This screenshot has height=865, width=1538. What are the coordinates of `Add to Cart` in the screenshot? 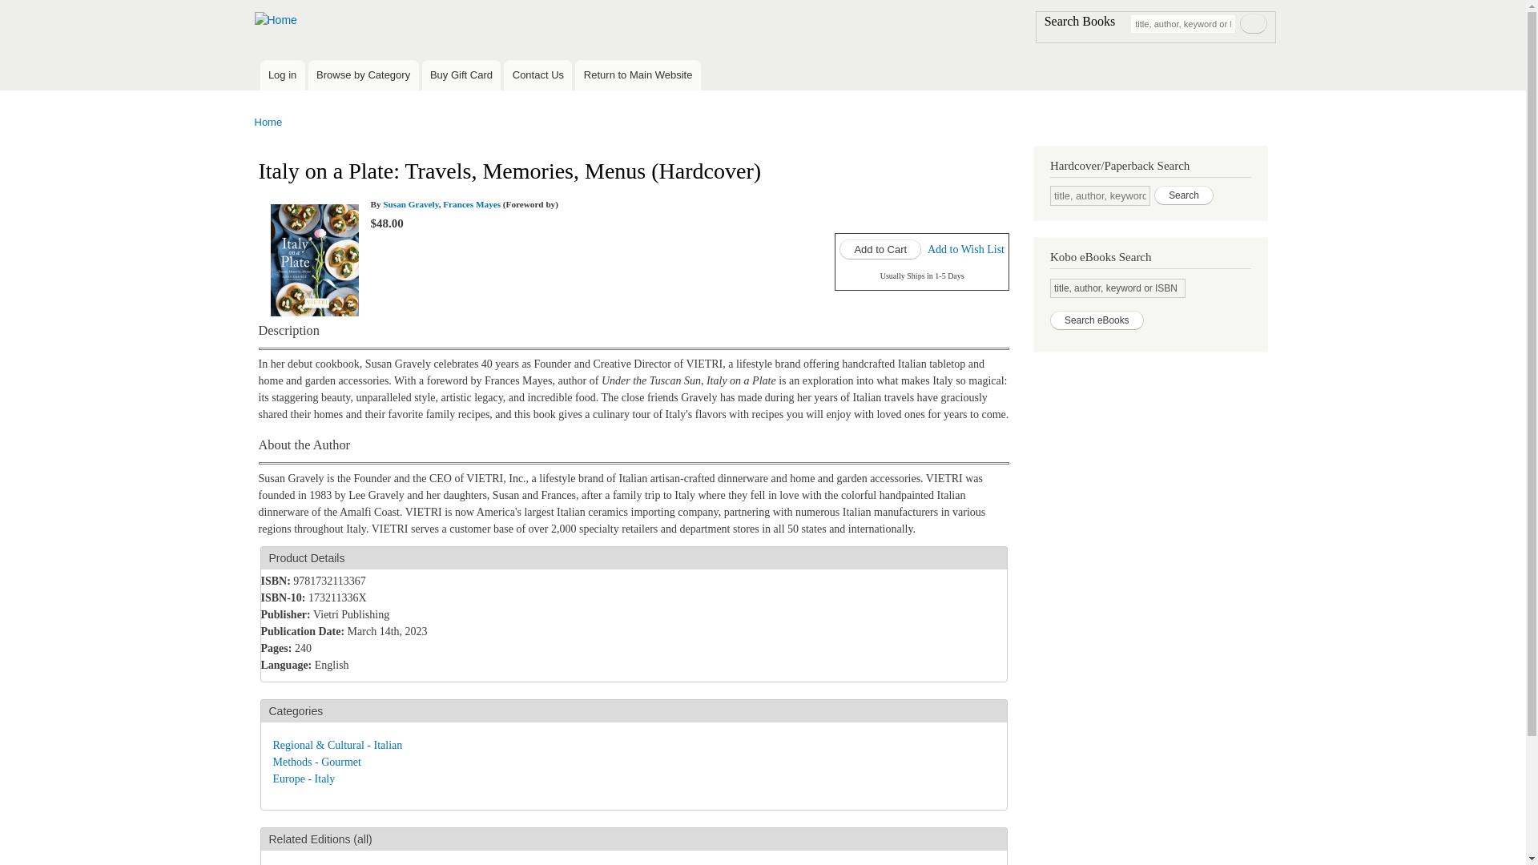 It's located at (880, 250).